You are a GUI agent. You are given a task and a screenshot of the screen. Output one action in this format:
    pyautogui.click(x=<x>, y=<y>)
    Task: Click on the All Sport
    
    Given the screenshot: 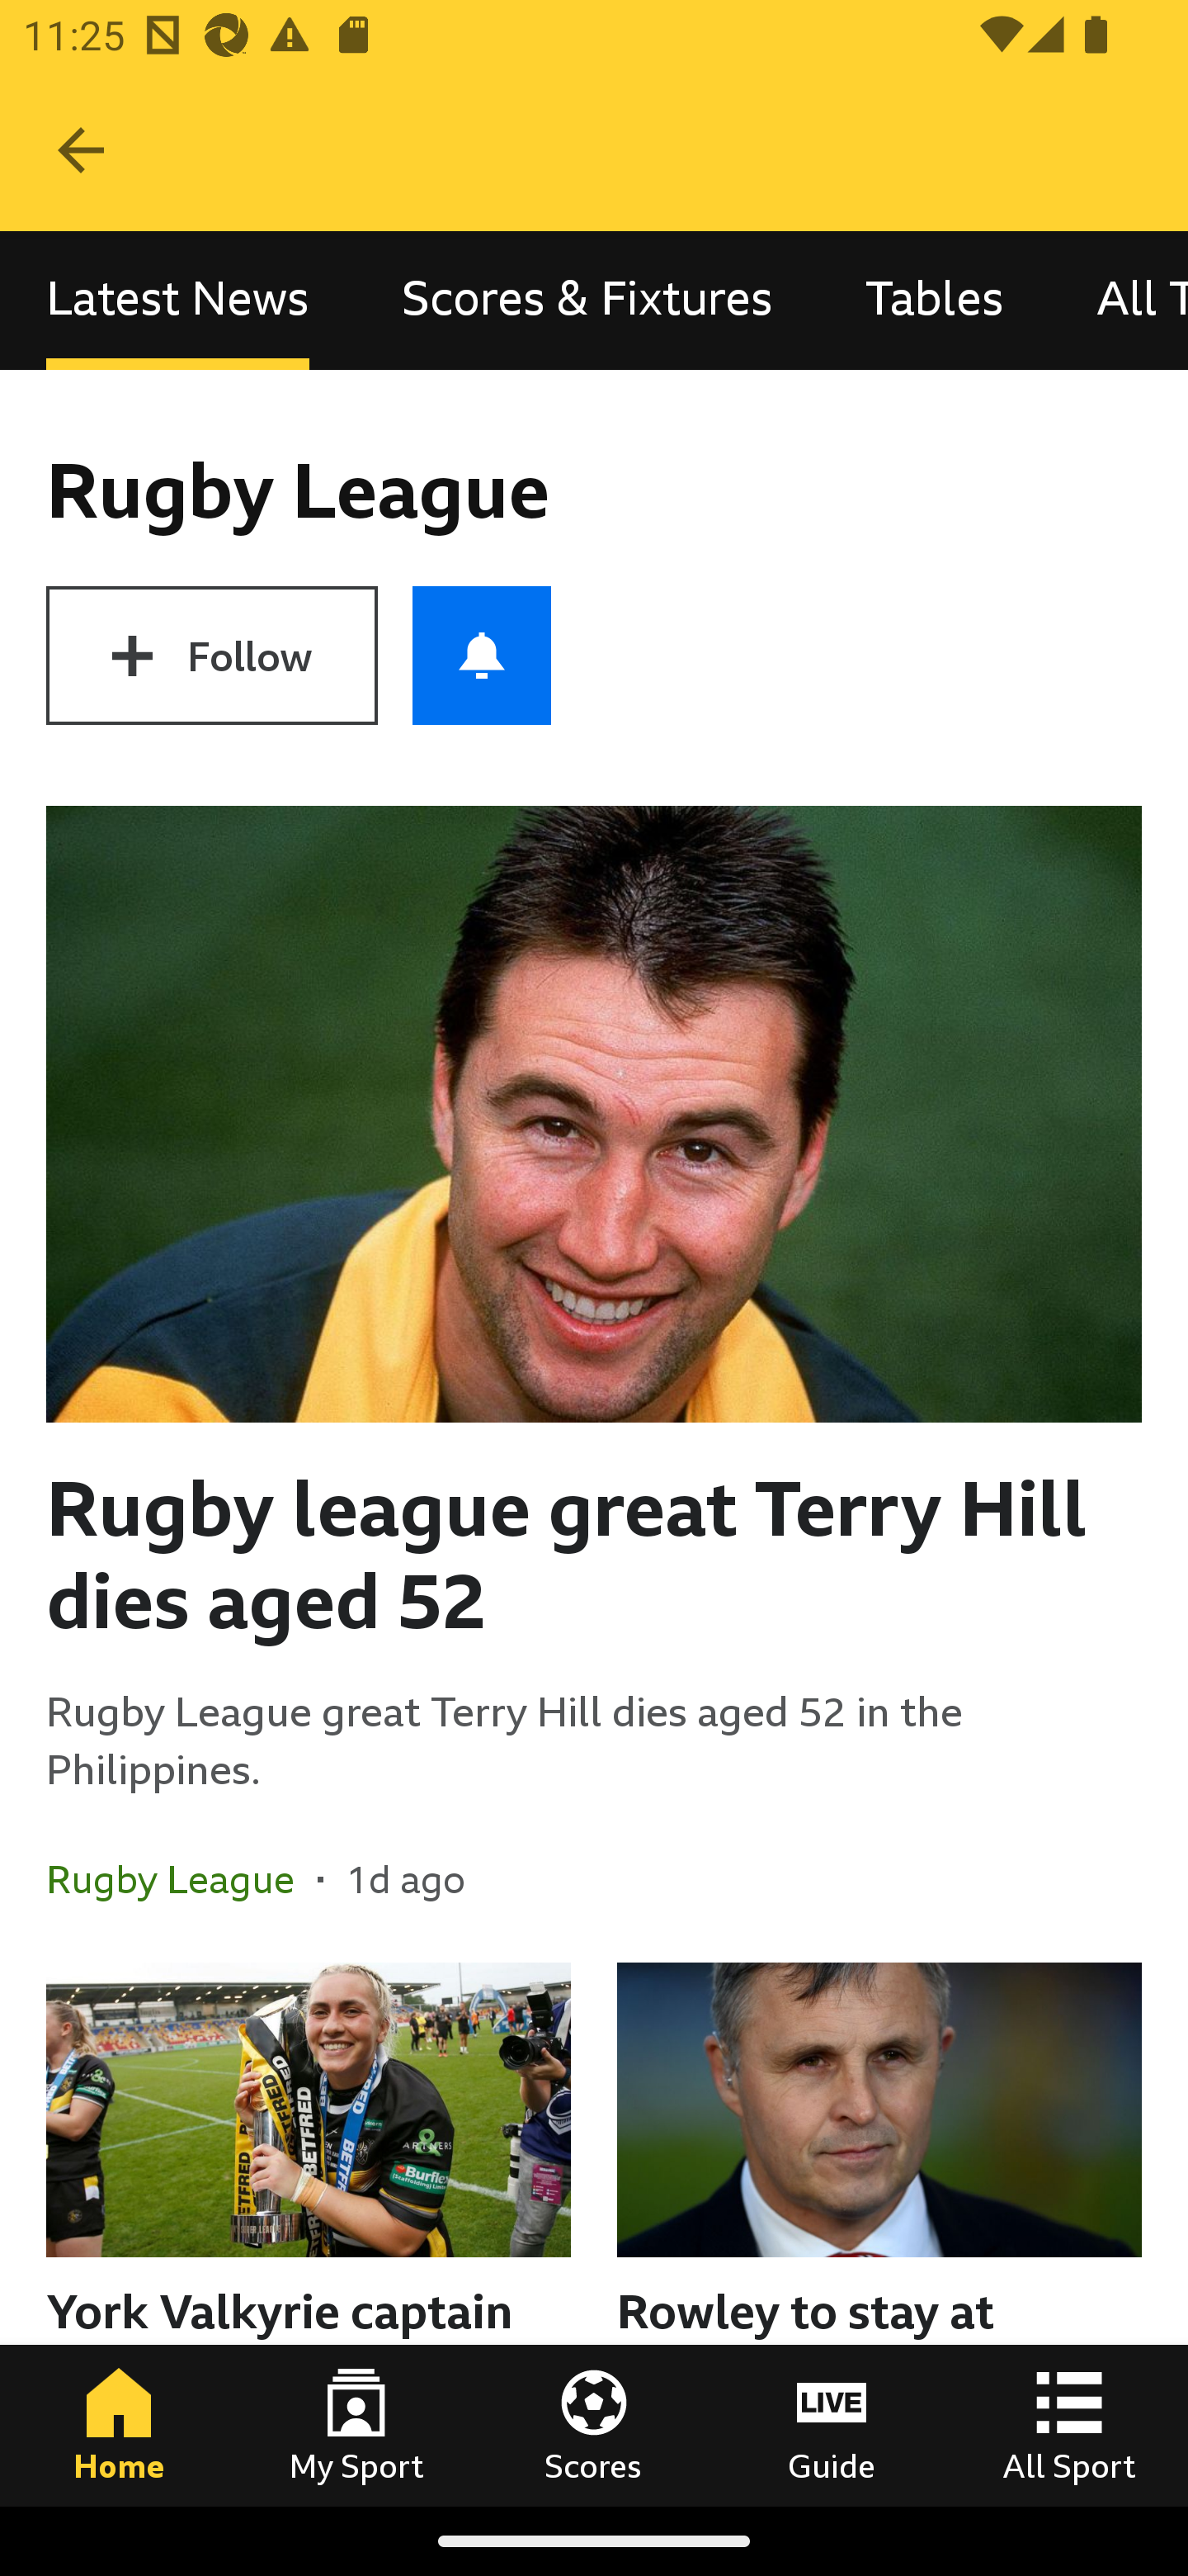 What is the action you would take?
    pyautogui.click(x=1069, y=2425)
    